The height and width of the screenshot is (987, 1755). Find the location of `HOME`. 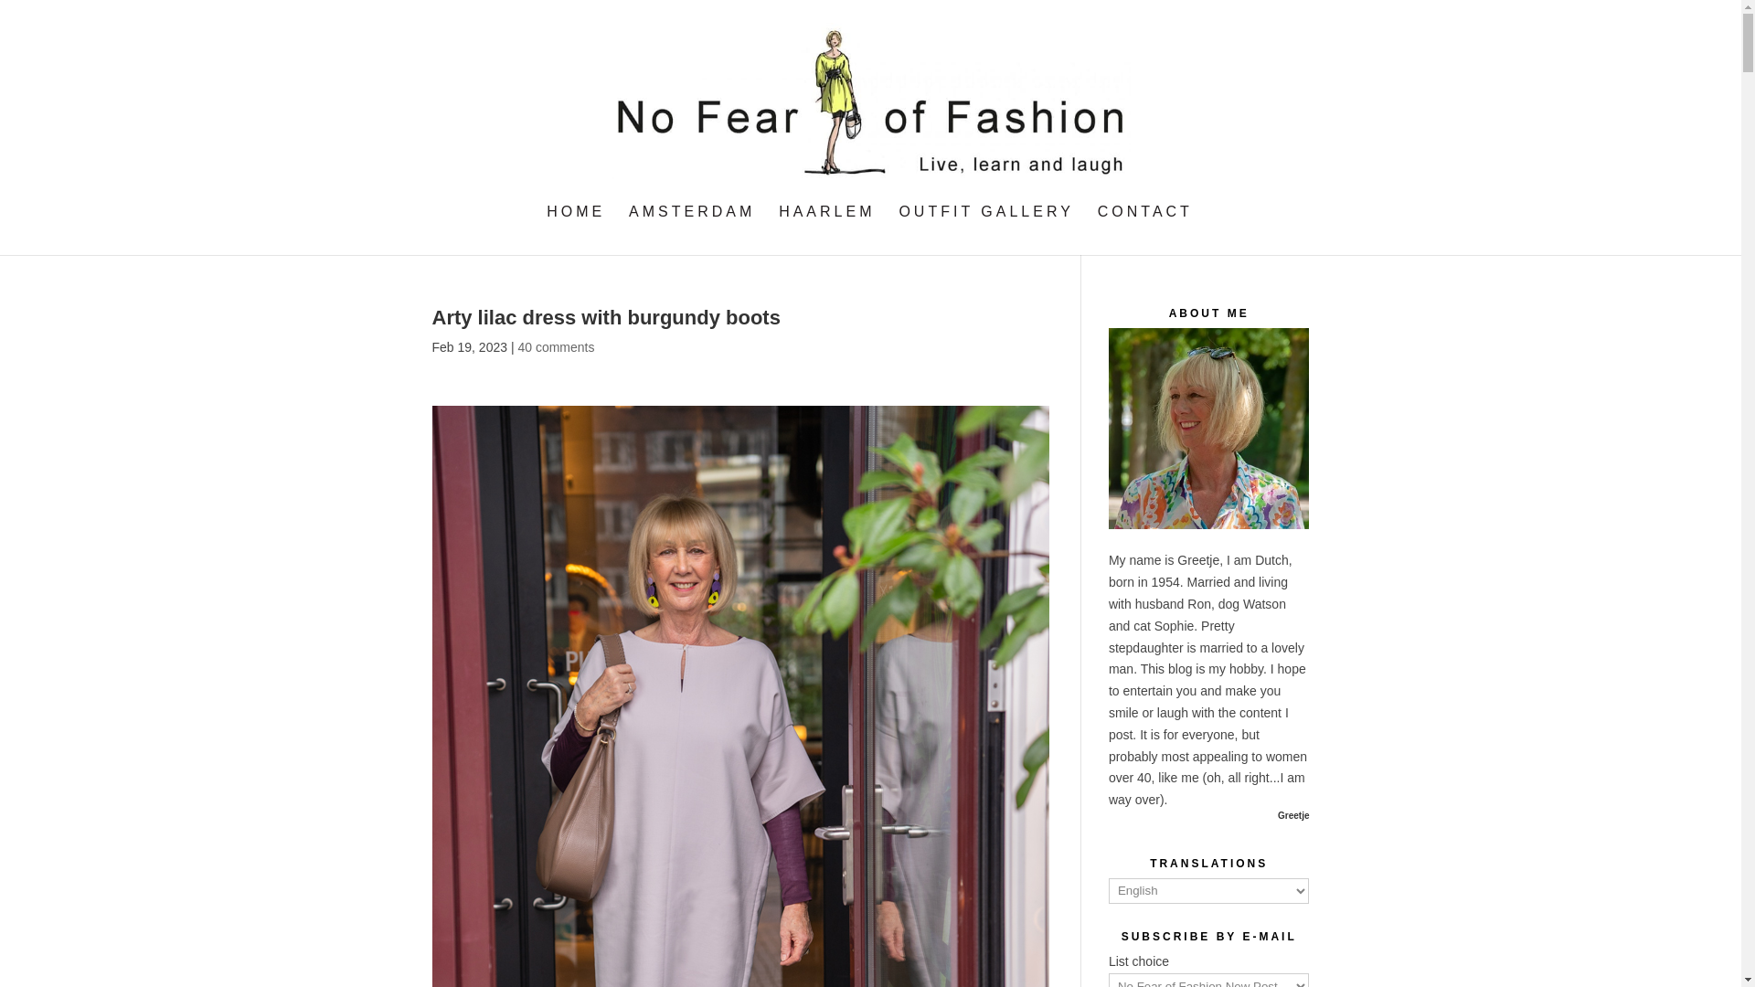

HOME is located at coordinates (576, 229).